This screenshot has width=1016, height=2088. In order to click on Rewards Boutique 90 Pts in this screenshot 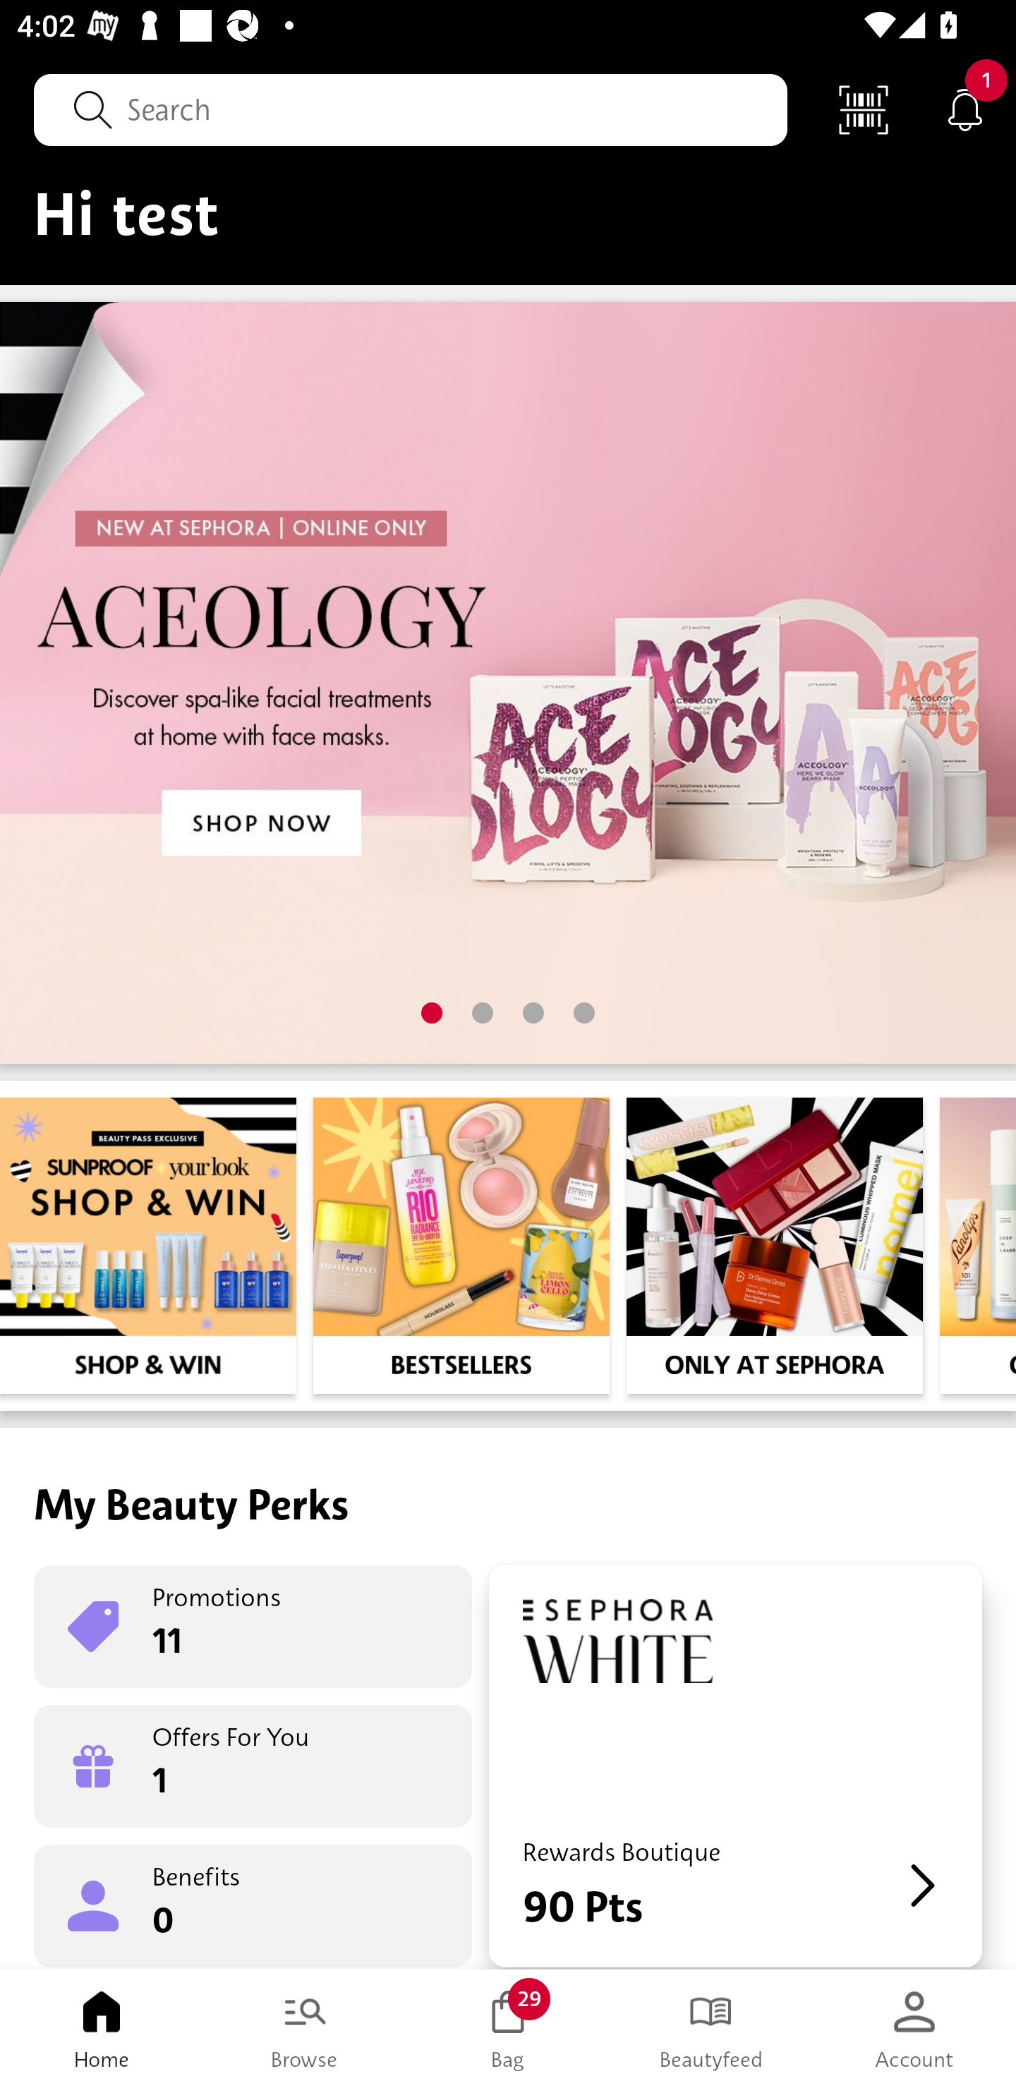, I will do `click(735, 1766)`.